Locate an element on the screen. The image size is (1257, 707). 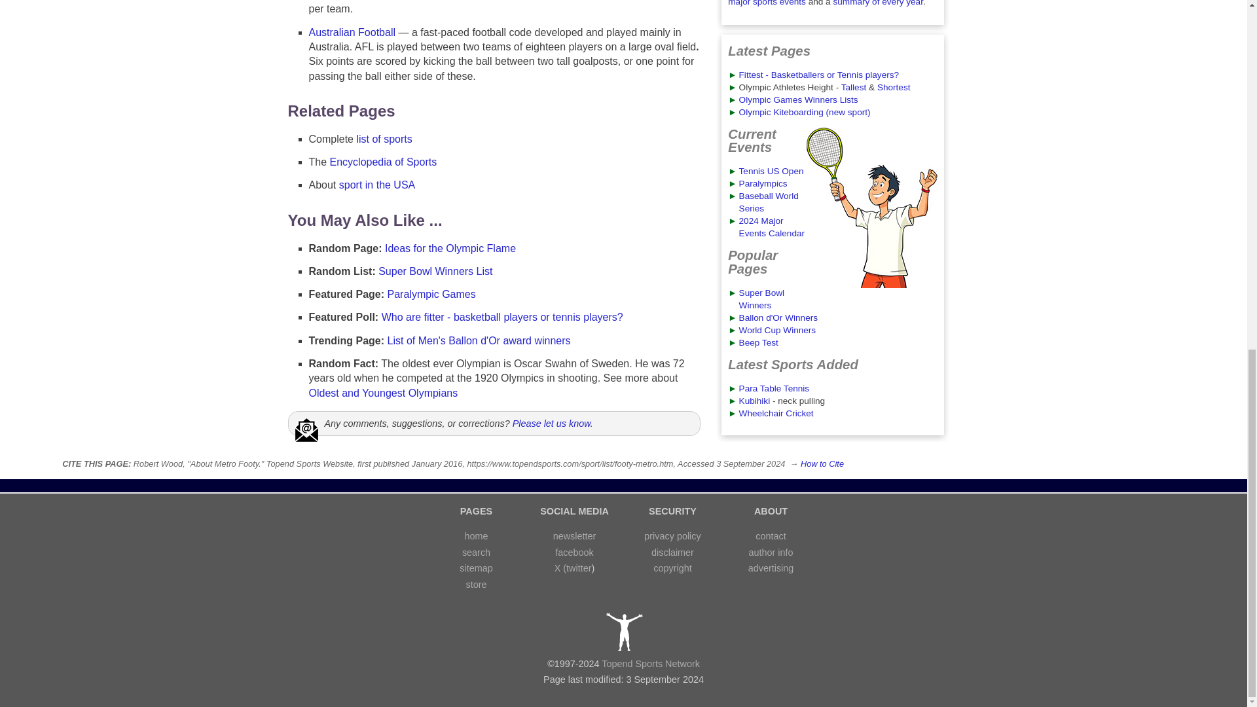
Paralympic Games is located at coordinates (431, 293).